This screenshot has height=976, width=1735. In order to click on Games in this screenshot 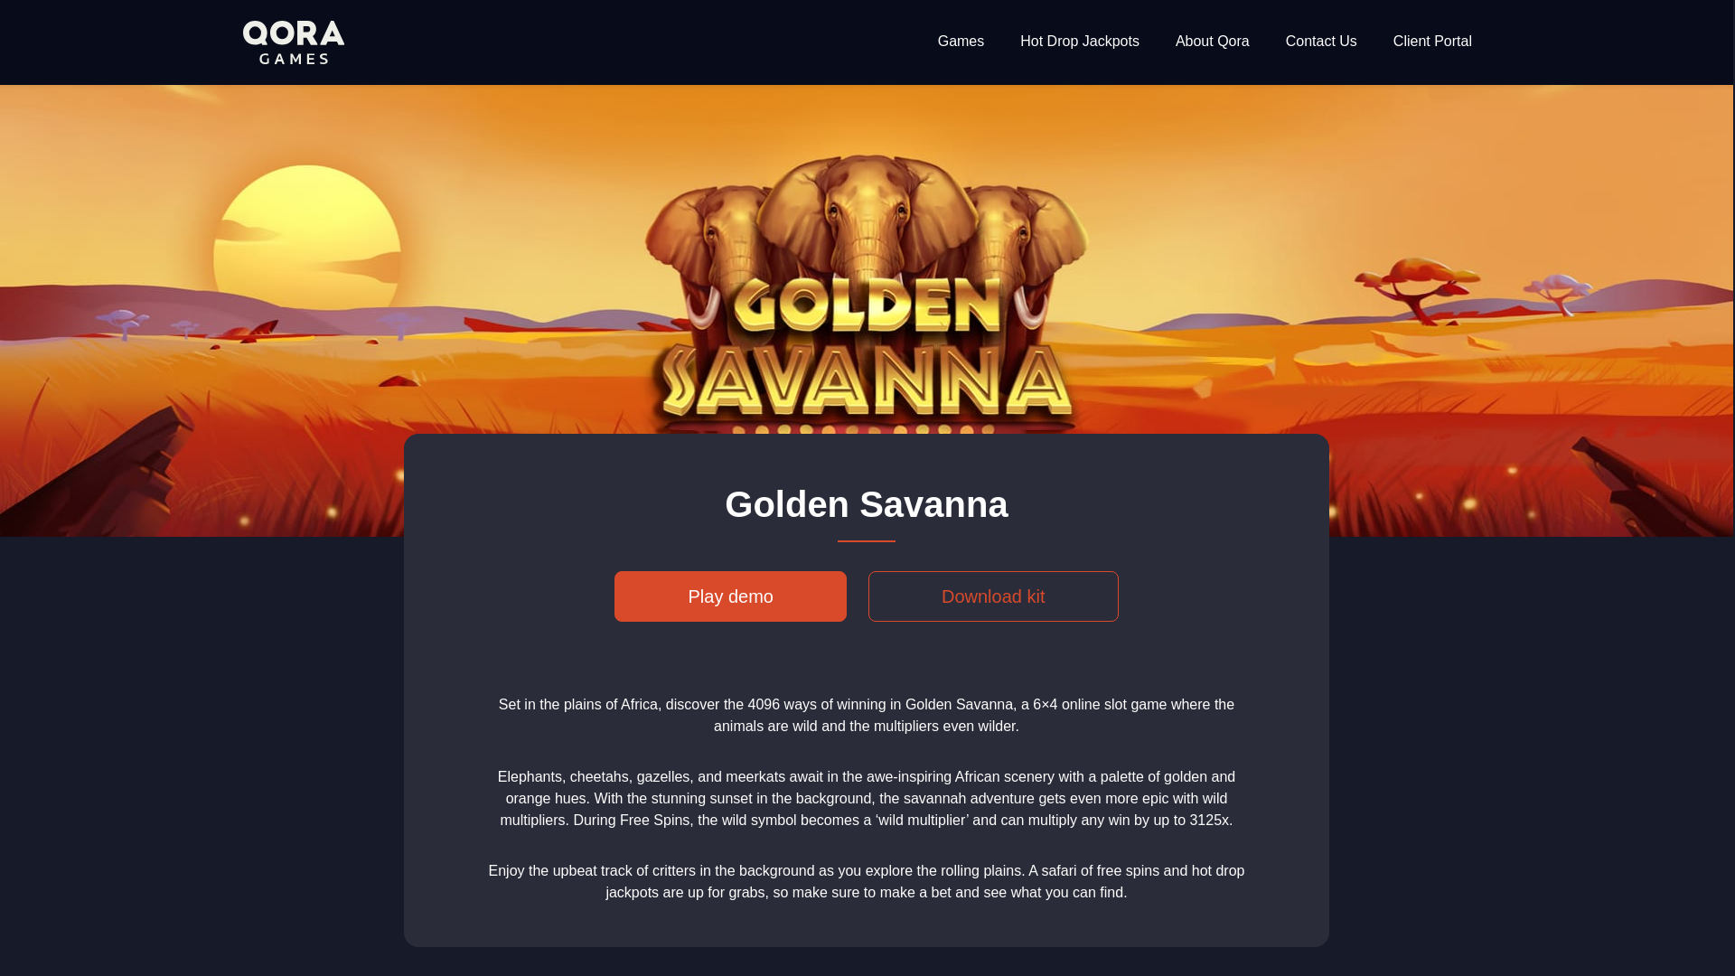, I will do `click(961, 42)`.